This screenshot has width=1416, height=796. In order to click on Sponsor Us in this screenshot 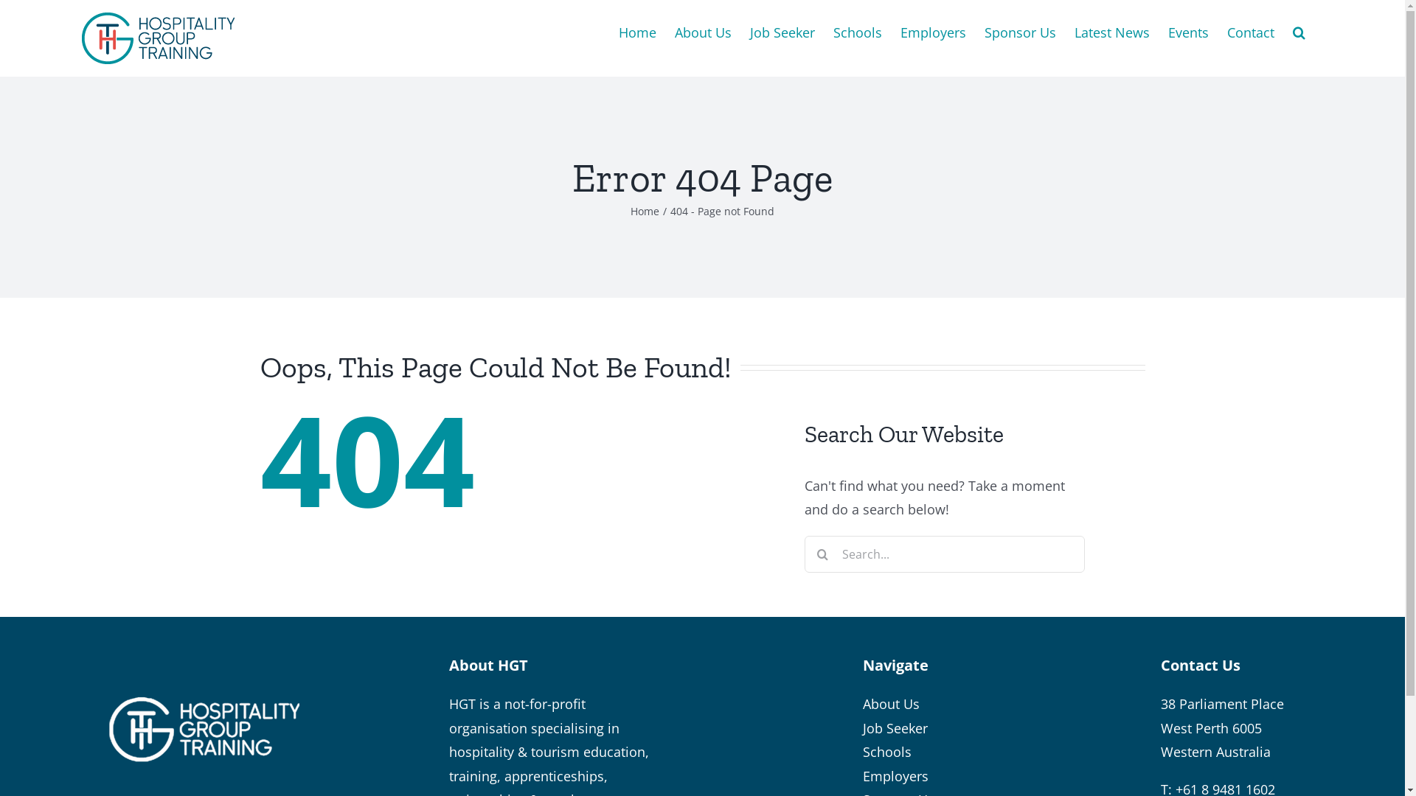, I will do `click(1021, 31)`.